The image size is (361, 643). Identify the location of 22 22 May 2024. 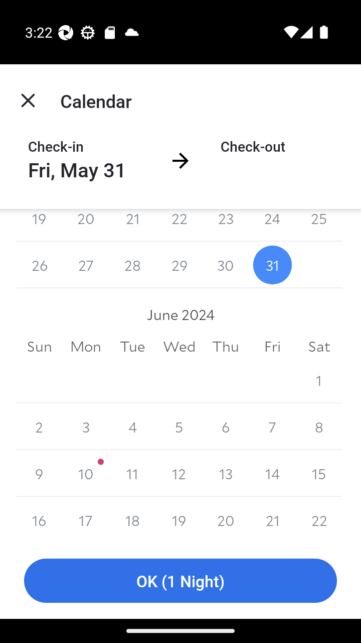
(179, 225).